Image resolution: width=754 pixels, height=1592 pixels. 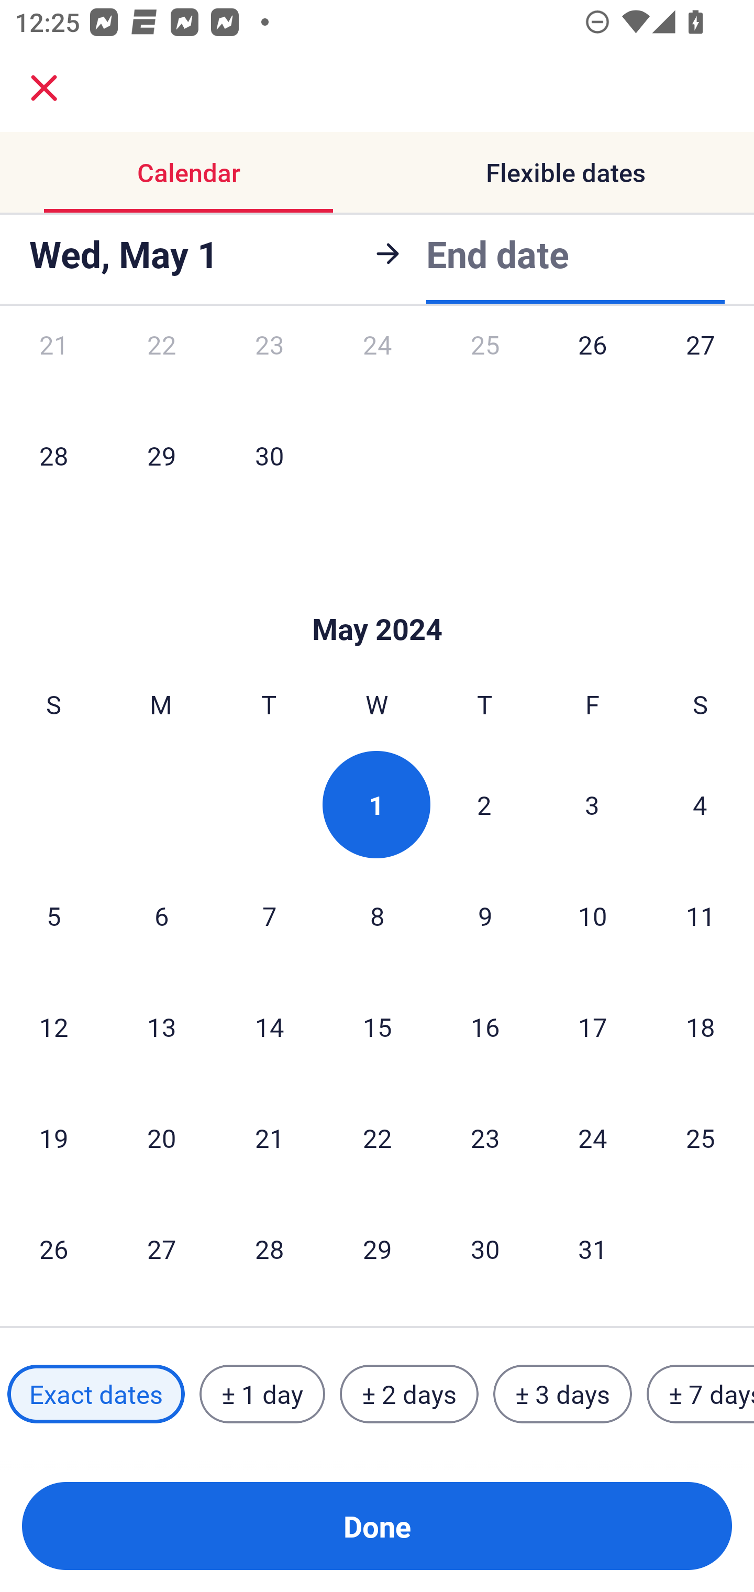 I want to click on 16 Thursday, May 16, 2024, so click(x=485, y=1026).